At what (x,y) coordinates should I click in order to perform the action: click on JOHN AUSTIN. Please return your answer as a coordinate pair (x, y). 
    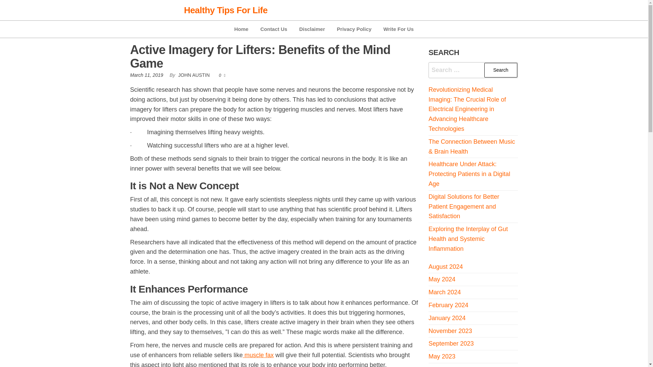
    Looking at the image, I should click on (195, 75).